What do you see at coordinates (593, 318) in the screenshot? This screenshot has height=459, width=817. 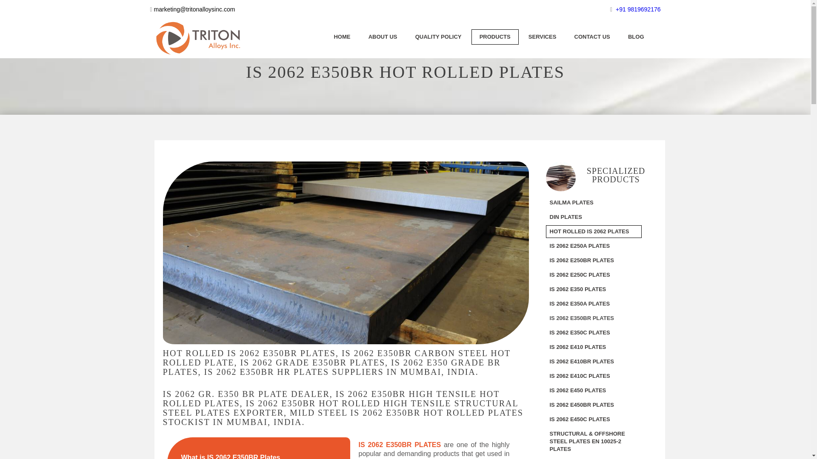 I see `IS 2062 E350BR PLATES` at bounding box center [593, 318].